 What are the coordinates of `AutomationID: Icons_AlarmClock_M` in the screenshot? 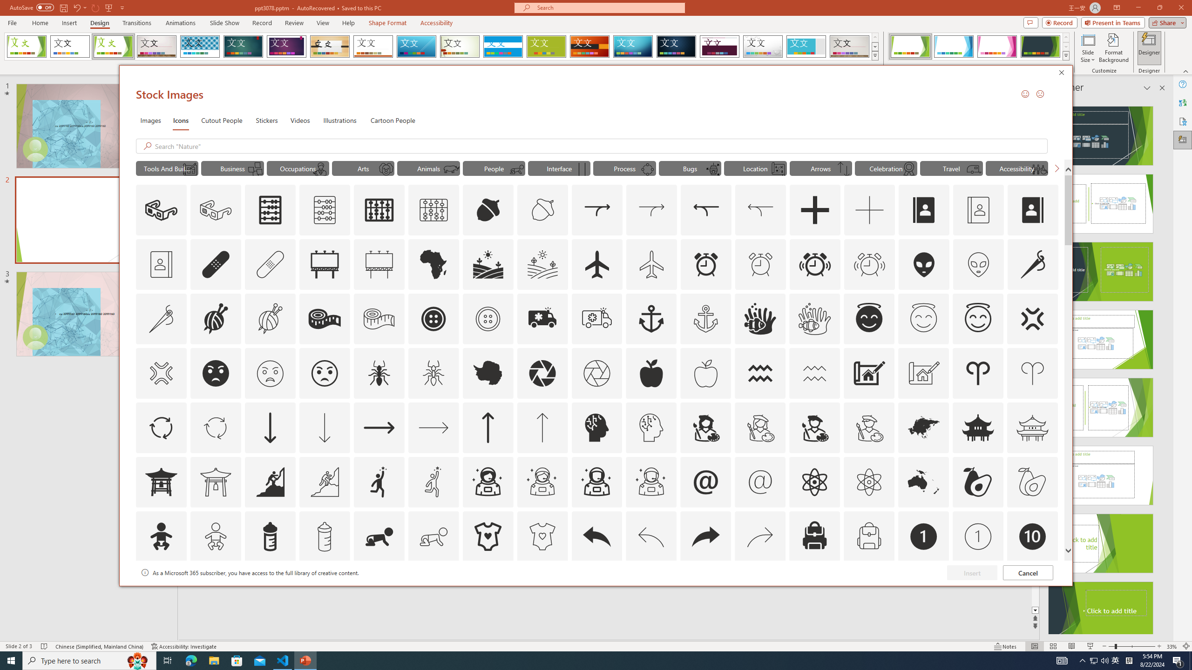 It's located at (760, 264).